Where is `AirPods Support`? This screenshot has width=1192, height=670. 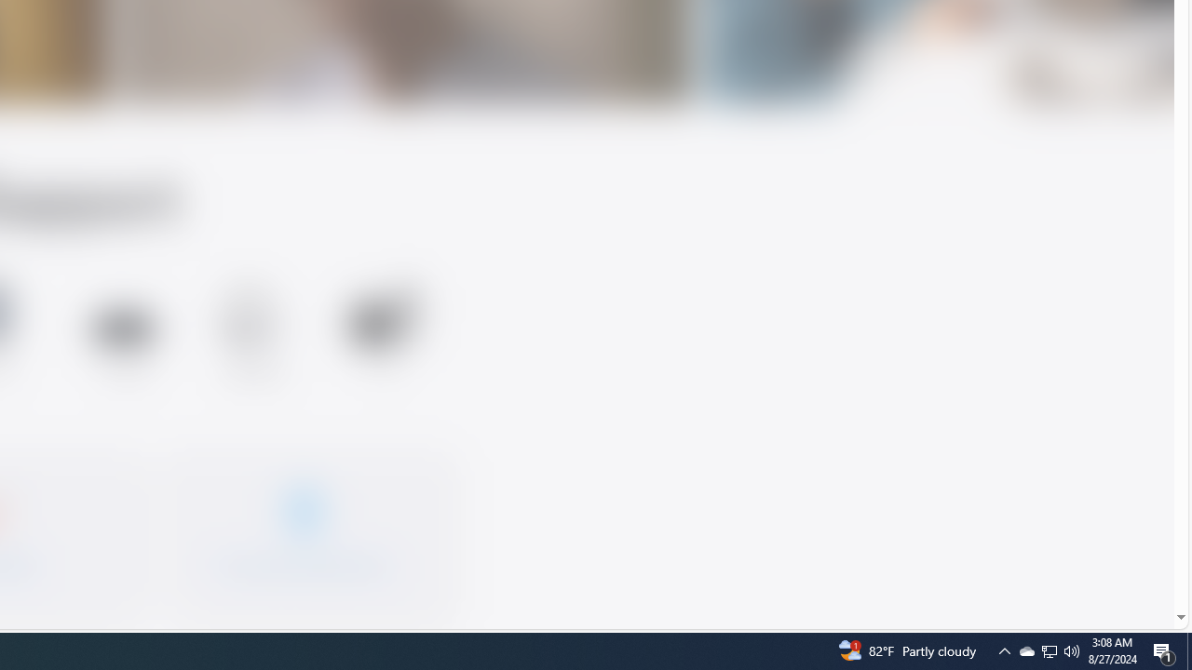 AirPods Support is located at coordinates (253, 337).